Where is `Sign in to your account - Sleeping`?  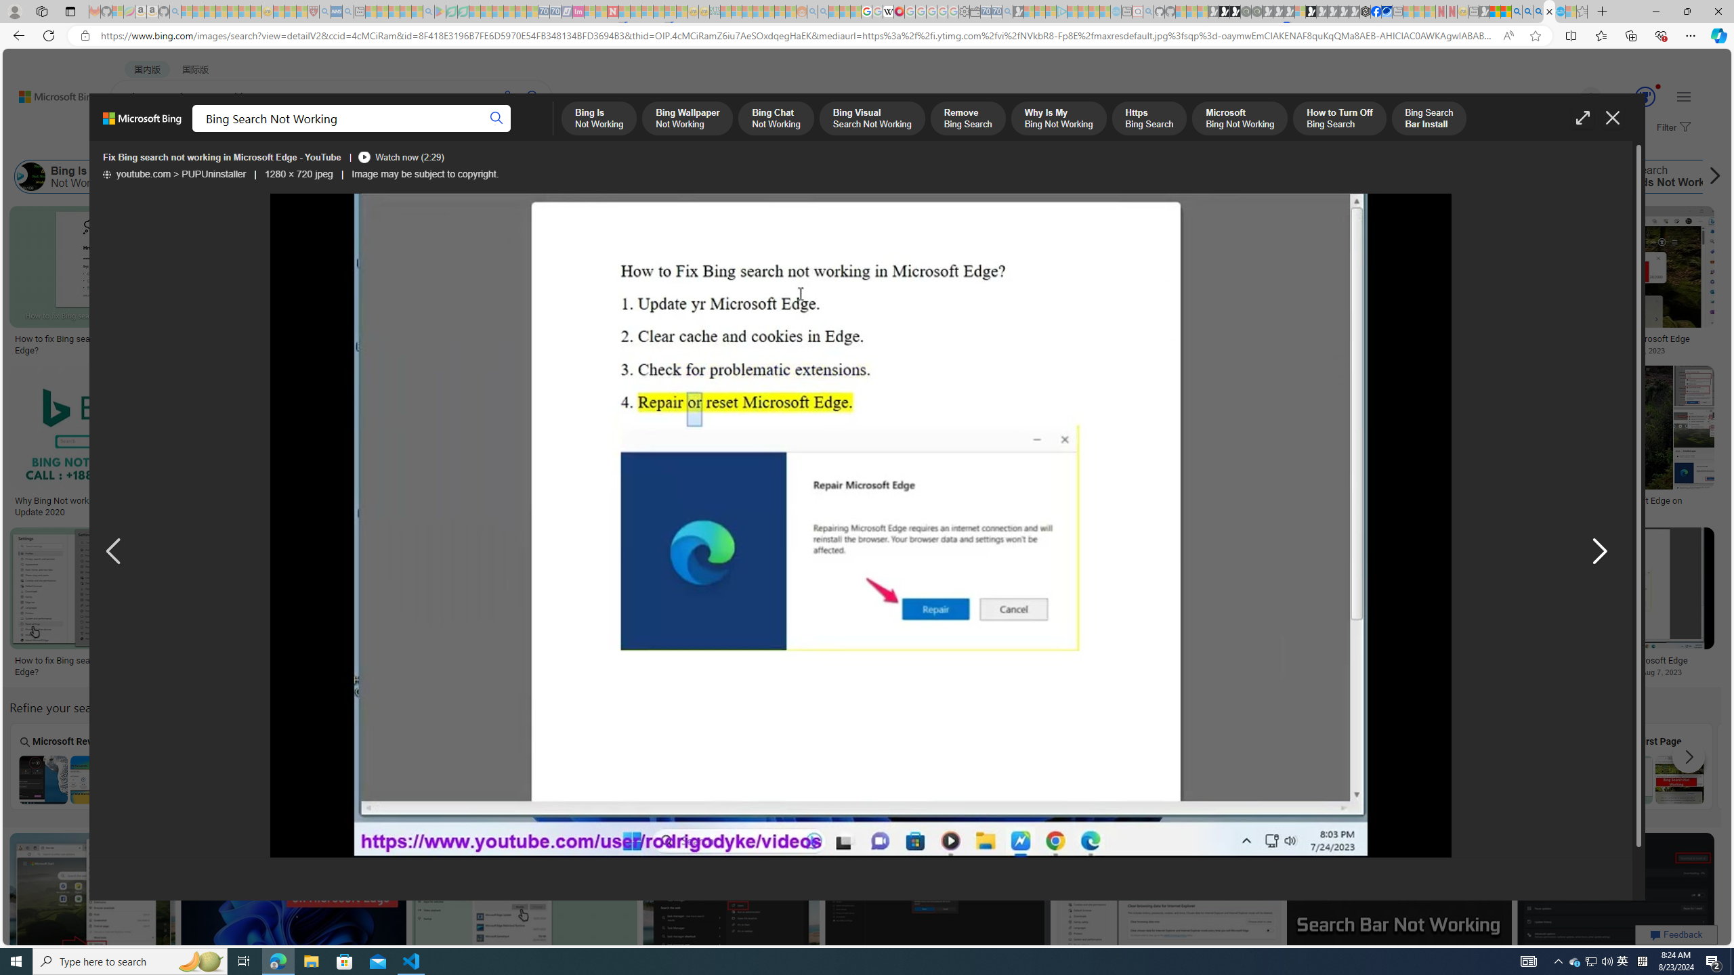
Sign in to your account - Sleeping is located at coordinates (1299, 12).